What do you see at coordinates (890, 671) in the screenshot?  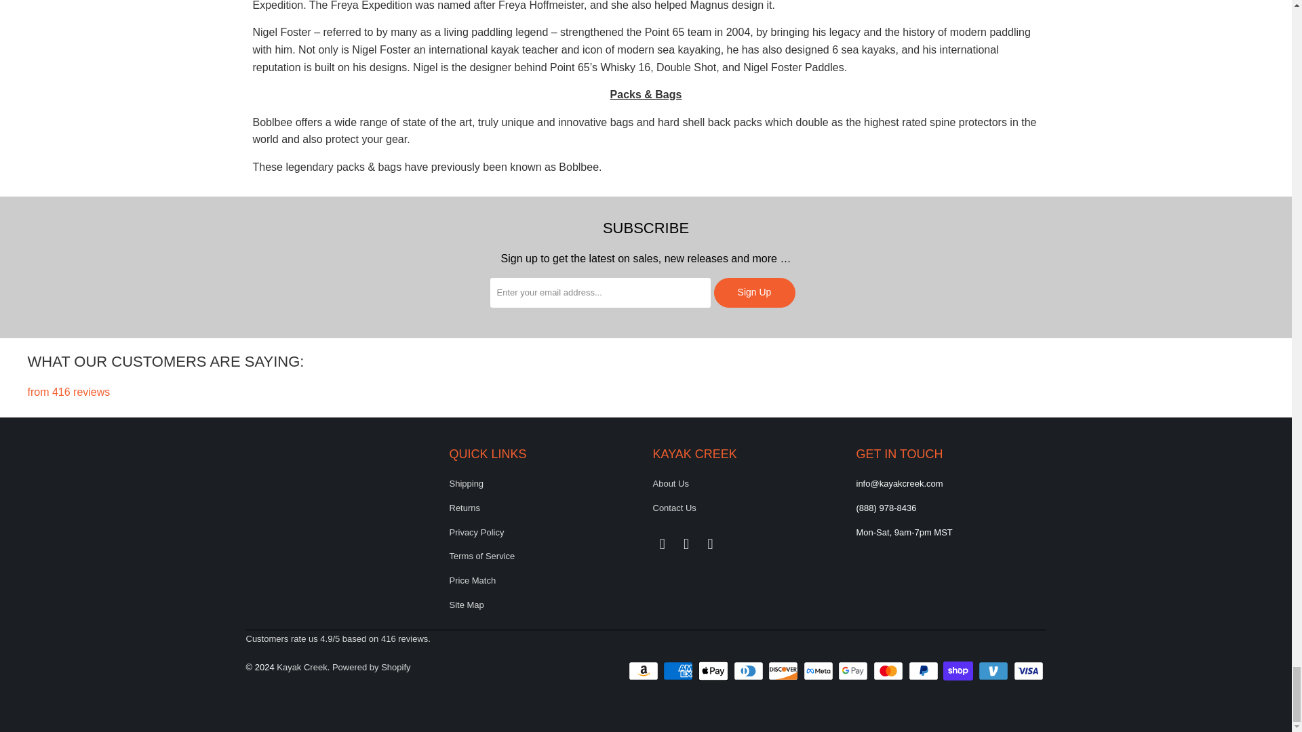 I see `Mastercard` at bounding box center [890, 671].